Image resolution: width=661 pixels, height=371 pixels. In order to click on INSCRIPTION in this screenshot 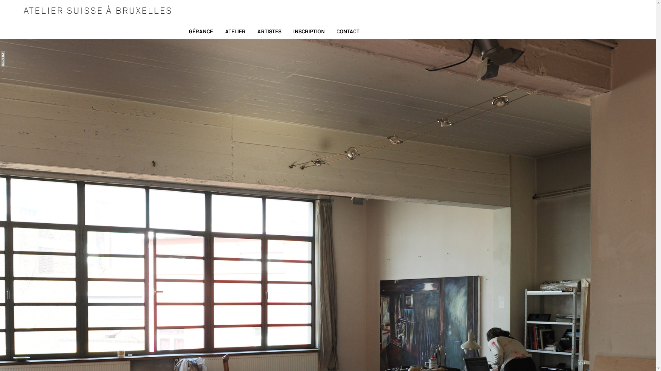, I will do `click(309, 33)`.